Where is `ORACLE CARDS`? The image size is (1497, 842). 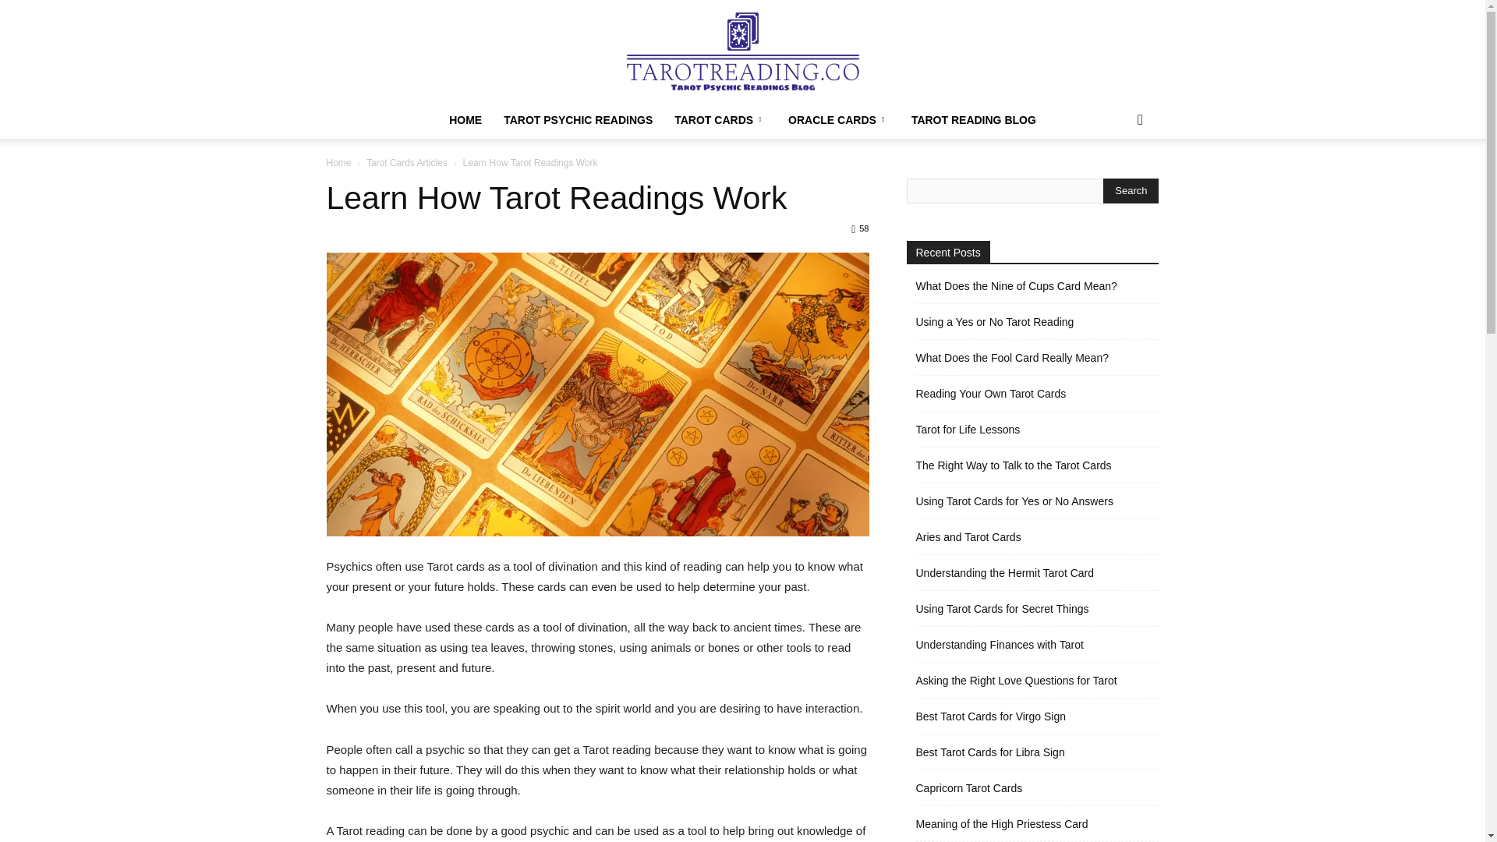 ORACLE CARDS is located at coordinates (839, 120).